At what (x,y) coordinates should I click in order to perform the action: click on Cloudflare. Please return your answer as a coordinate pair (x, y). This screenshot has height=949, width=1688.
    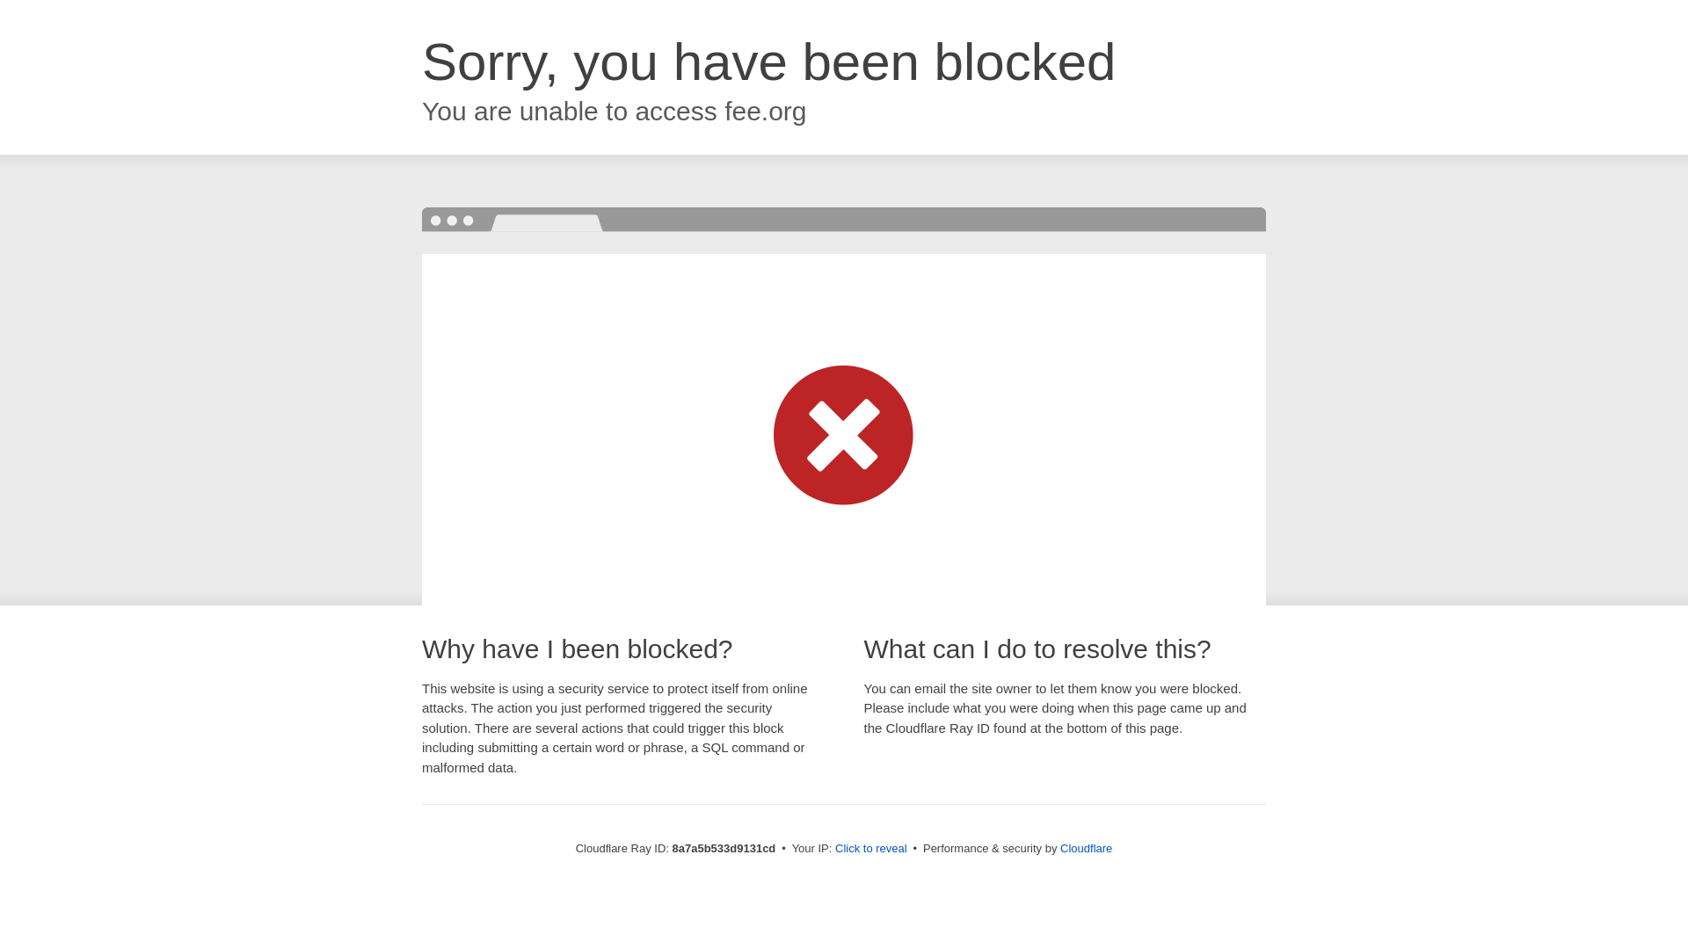
    Looking at the image, I should click on (1086, 848).